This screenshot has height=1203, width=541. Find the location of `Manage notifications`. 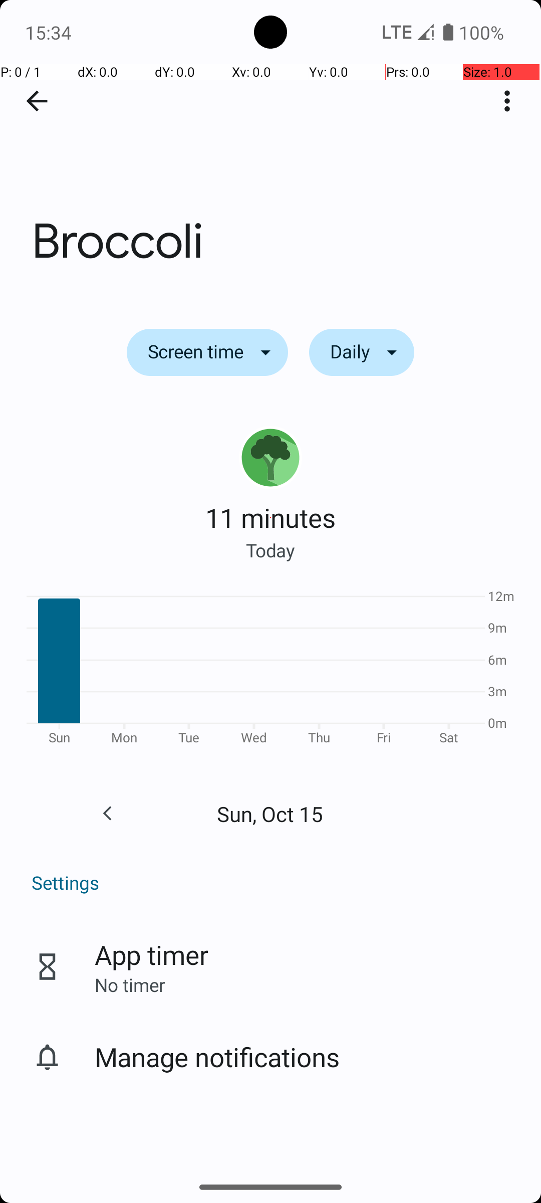

Manage notifications is located at coordinates (217, 1057).